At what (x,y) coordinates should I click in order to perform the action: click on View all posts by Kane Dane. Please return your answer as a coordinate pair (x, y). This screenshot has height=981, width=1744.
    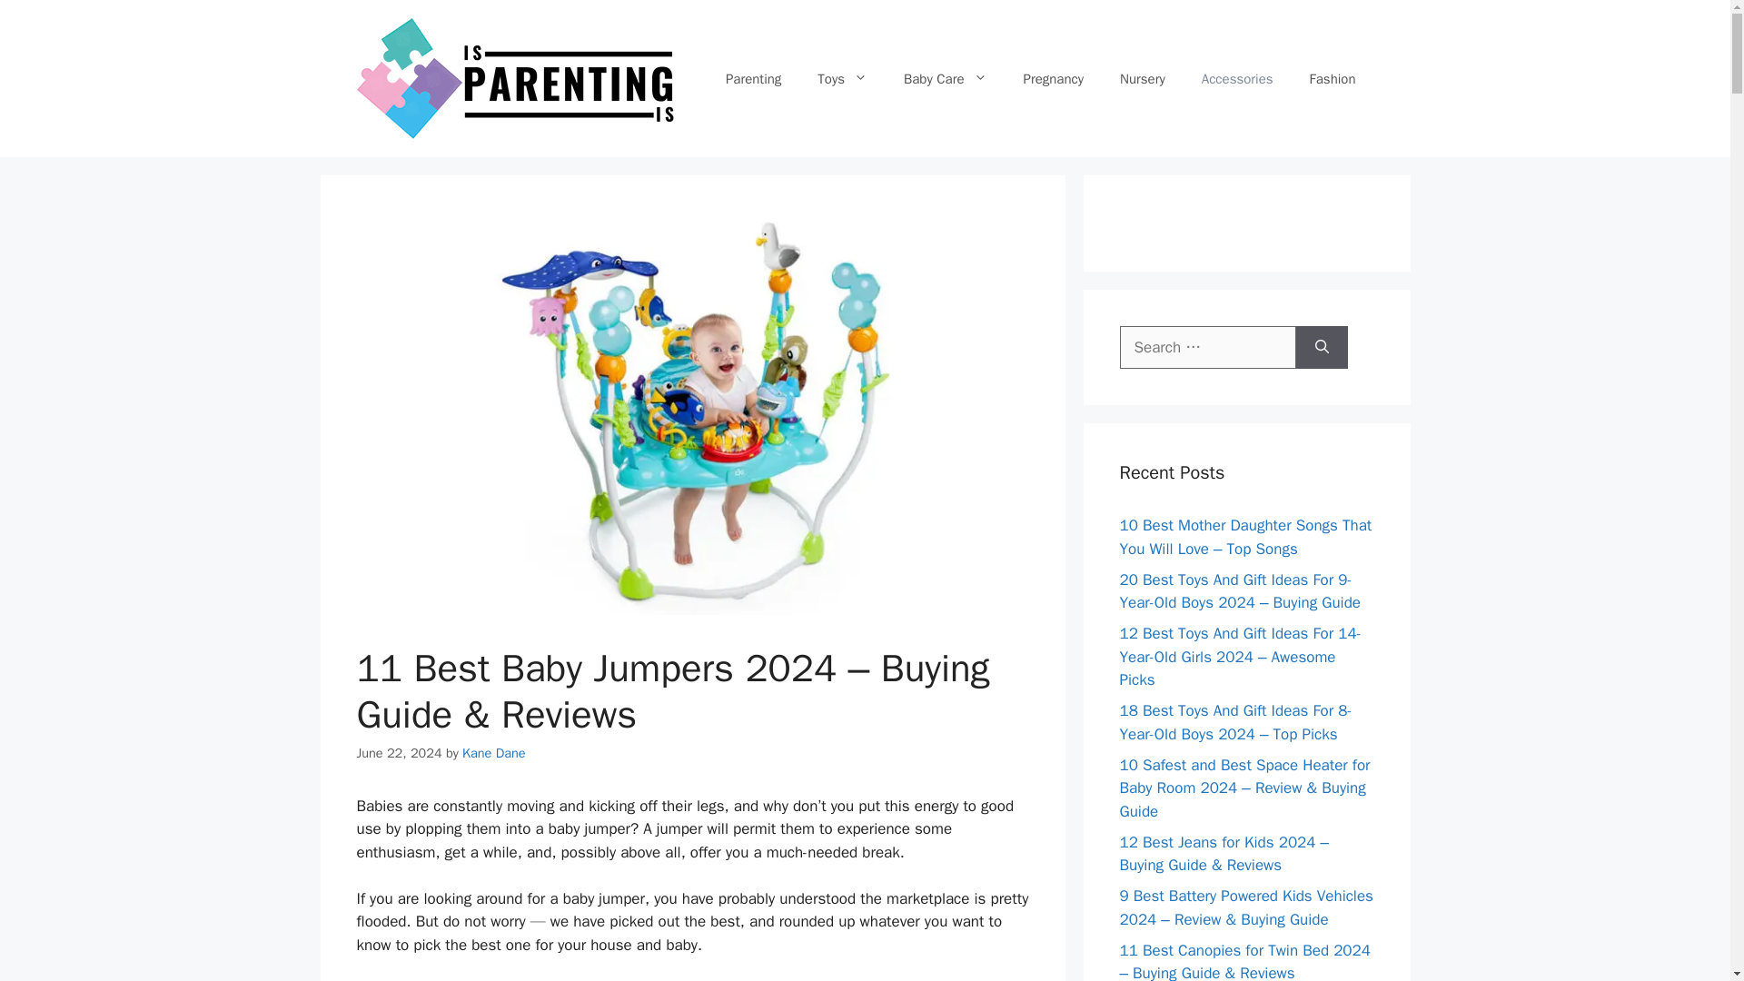
    Looking at the image, I should click on (492, 752).